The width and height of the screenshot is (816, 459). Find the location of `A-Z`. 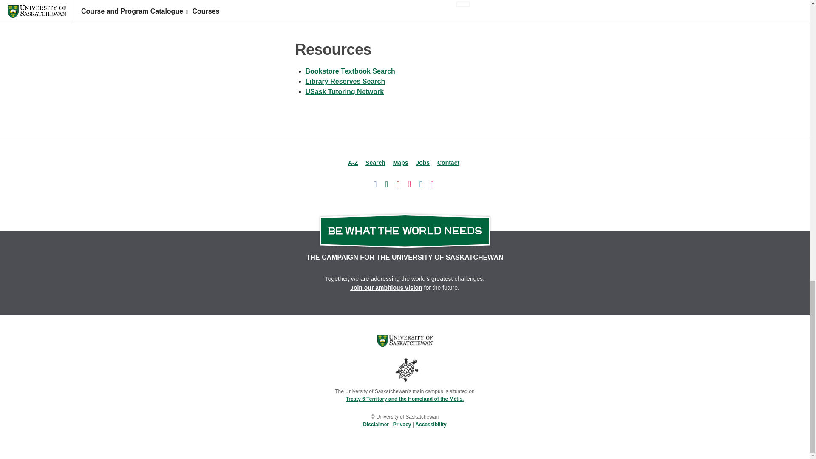

A-Z is located at coordinates (353, 162).